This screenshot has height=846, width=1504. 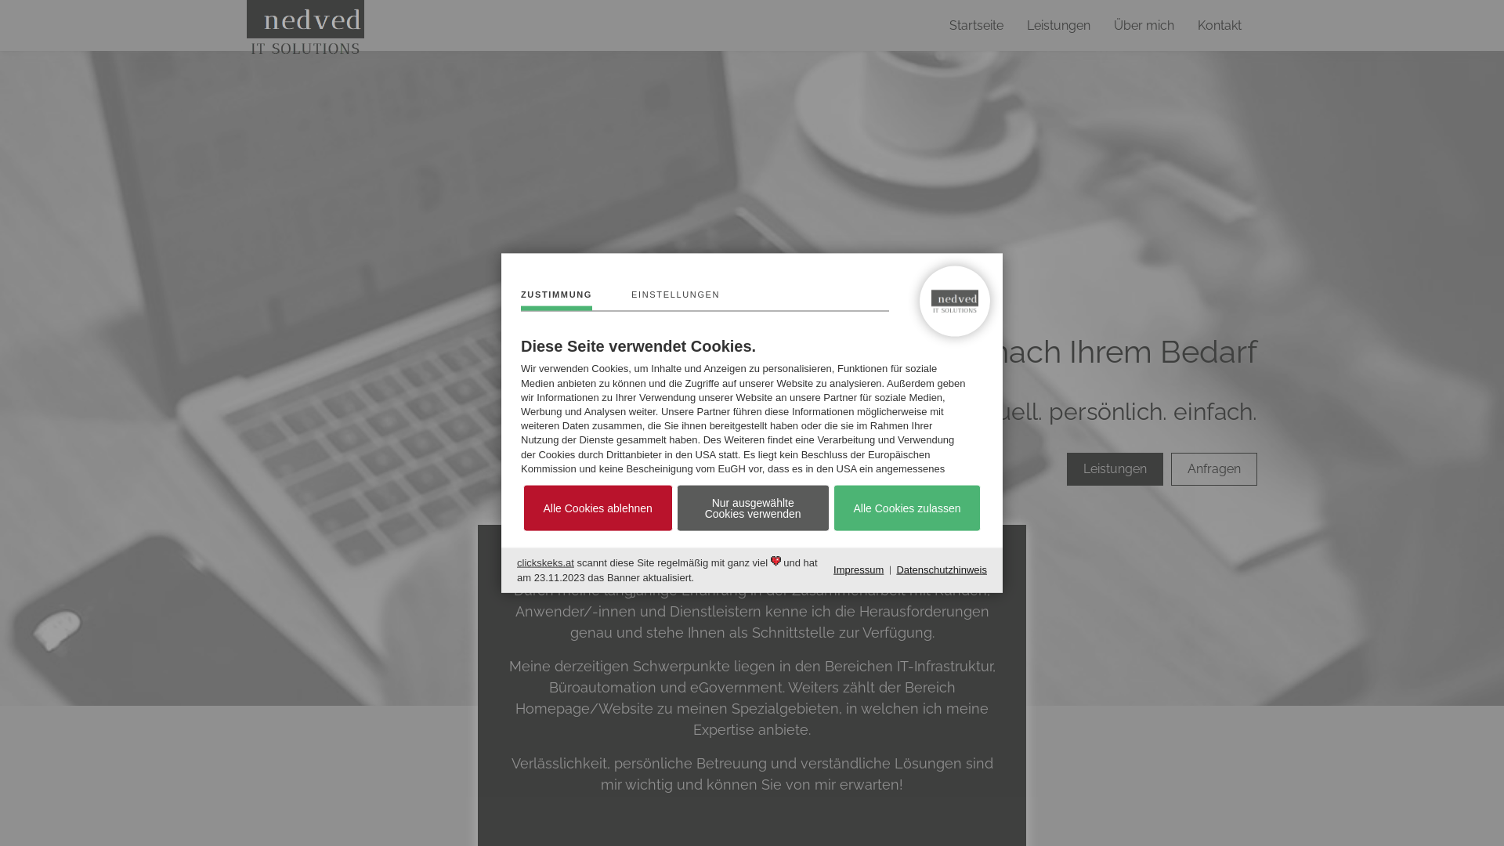 I want to click on Startseite, so click(x=976, y=25).